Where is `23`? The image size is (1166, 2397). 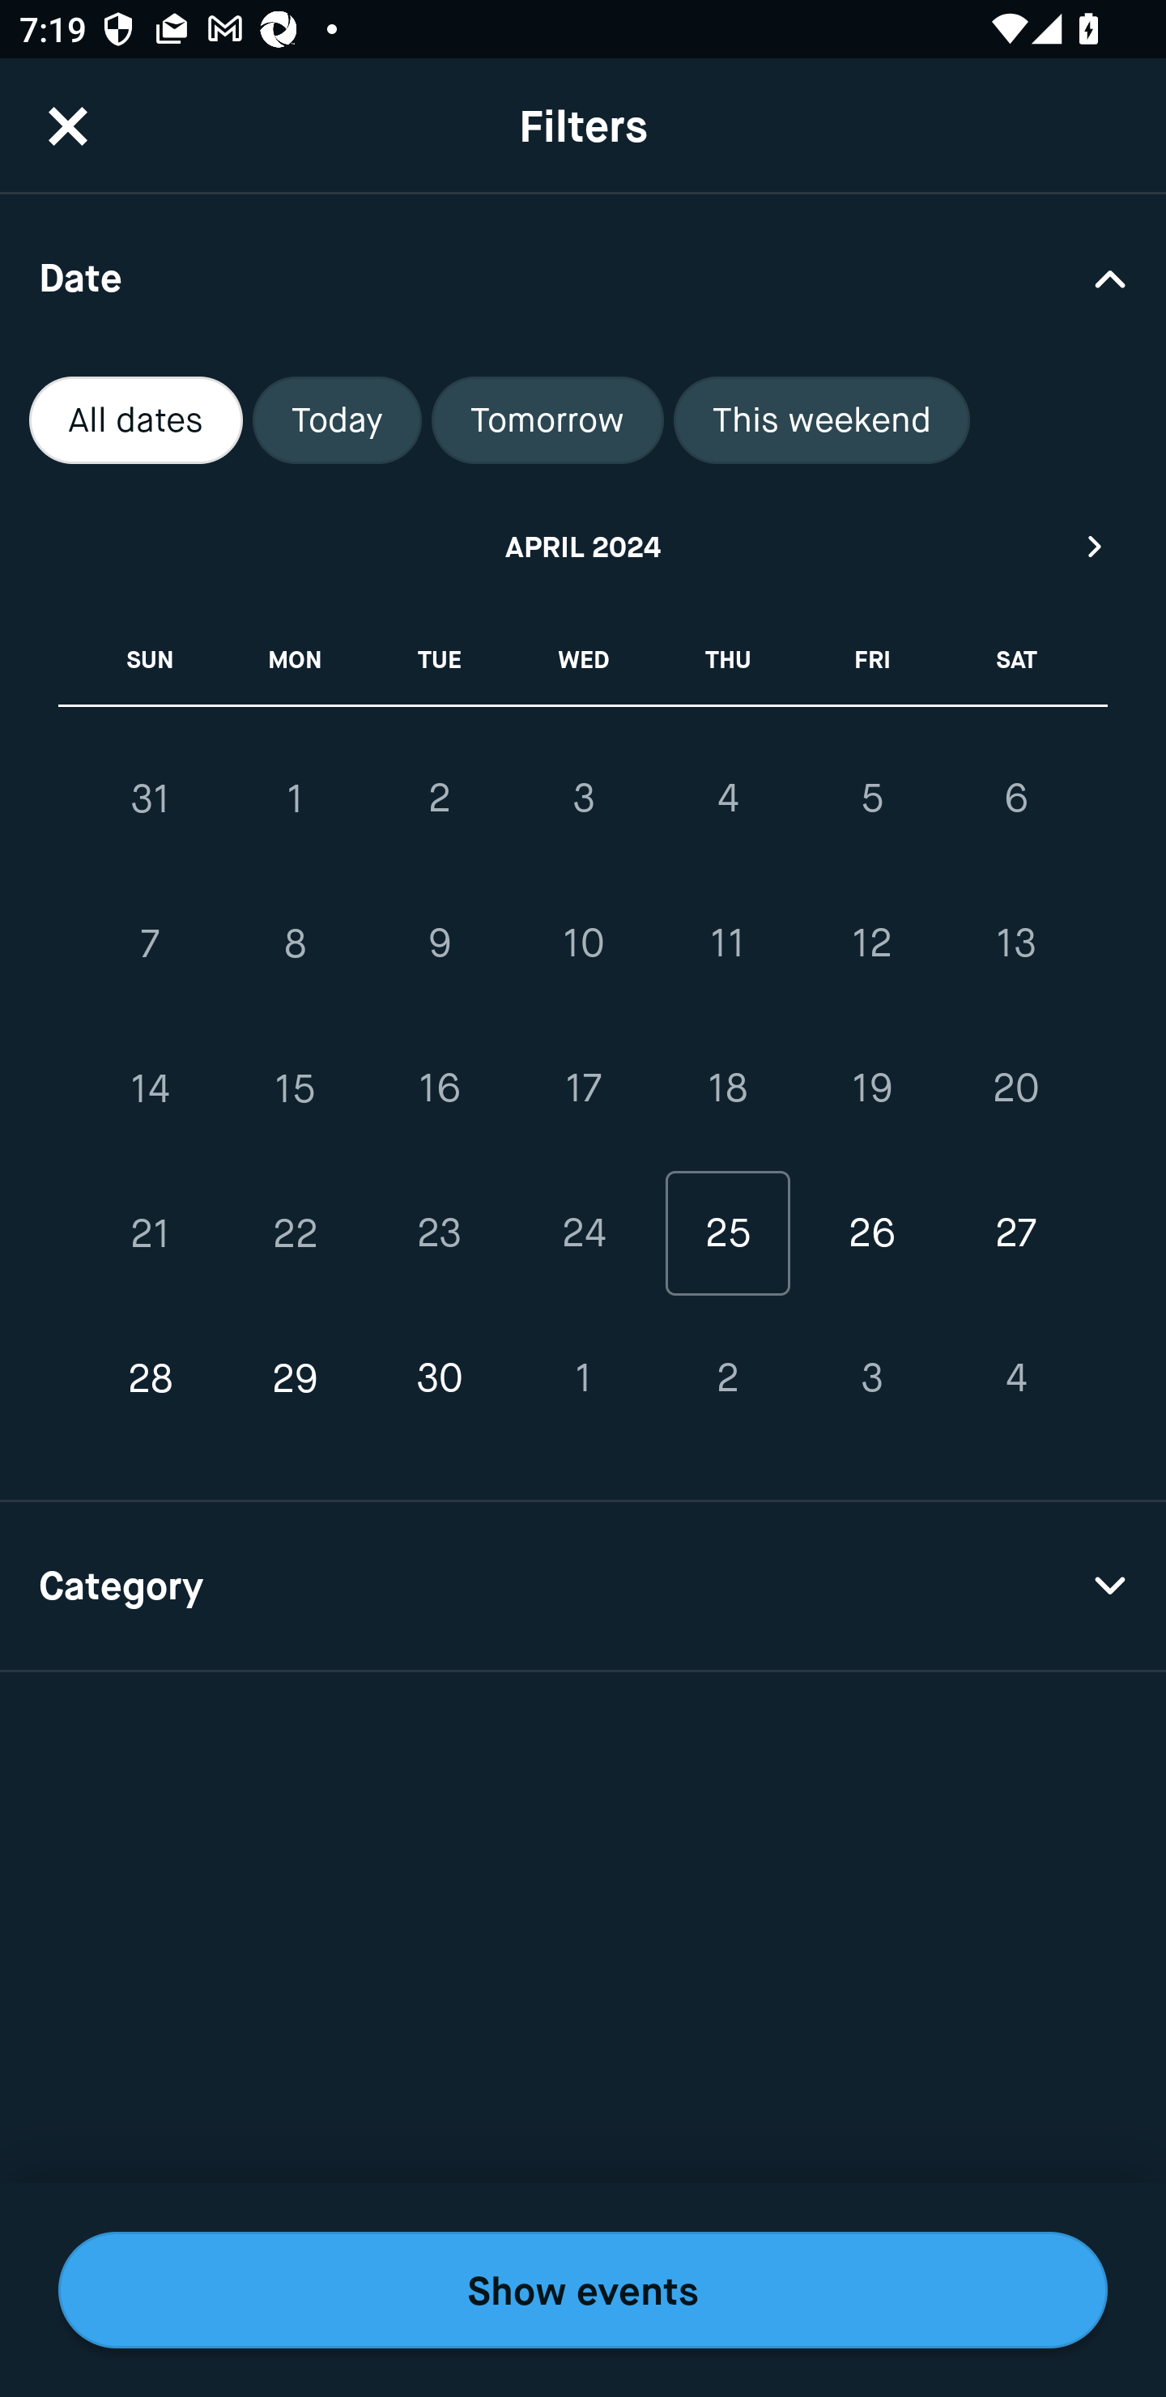 23 is located at coordinates (439, 1233).